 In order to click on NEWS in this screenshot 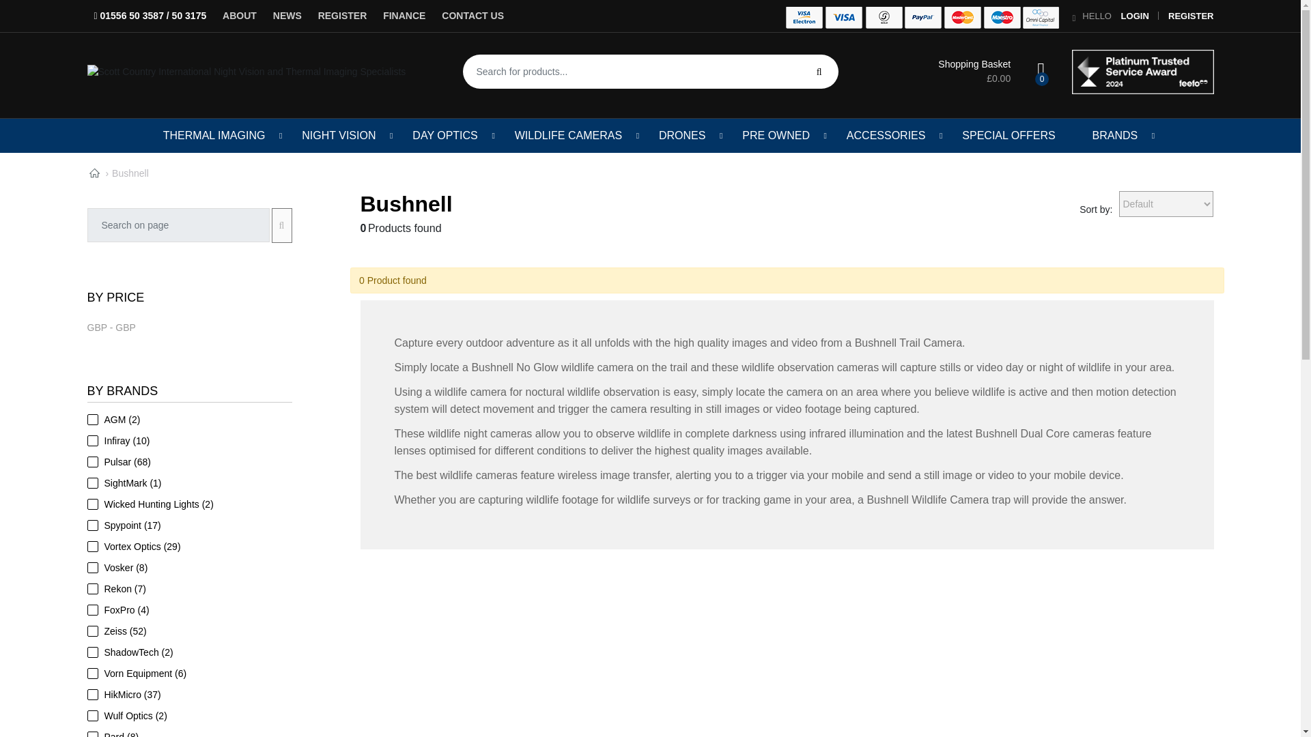, I will do `click(287, 15)`.